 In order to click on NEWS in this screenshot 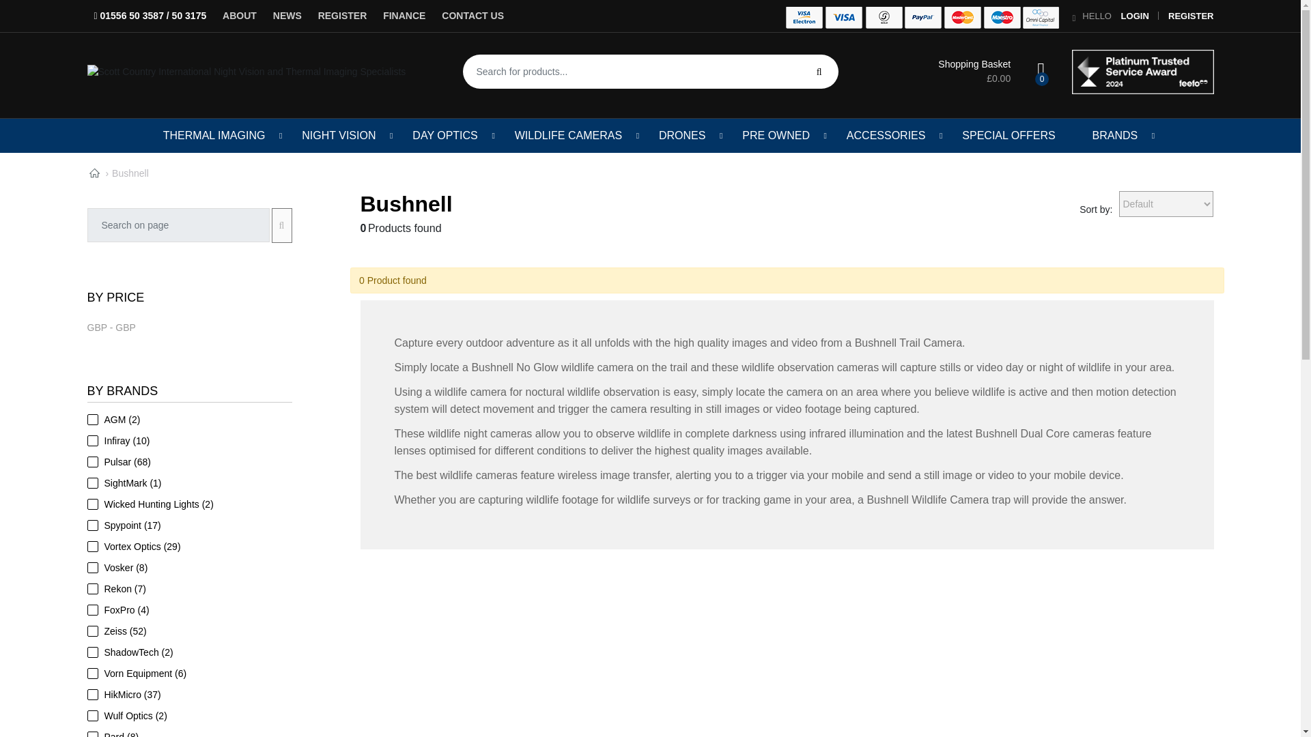, I will do `click(287, 15)`.